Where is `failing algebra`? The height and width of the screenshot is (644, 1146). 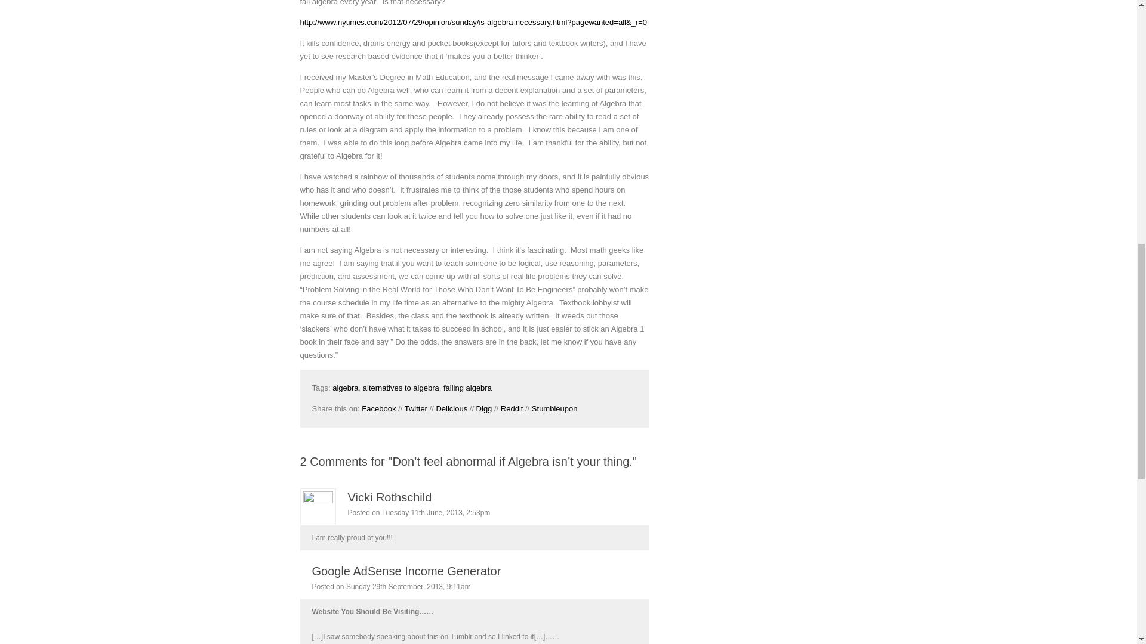
failing algebra is located at coordinates (467, 388).